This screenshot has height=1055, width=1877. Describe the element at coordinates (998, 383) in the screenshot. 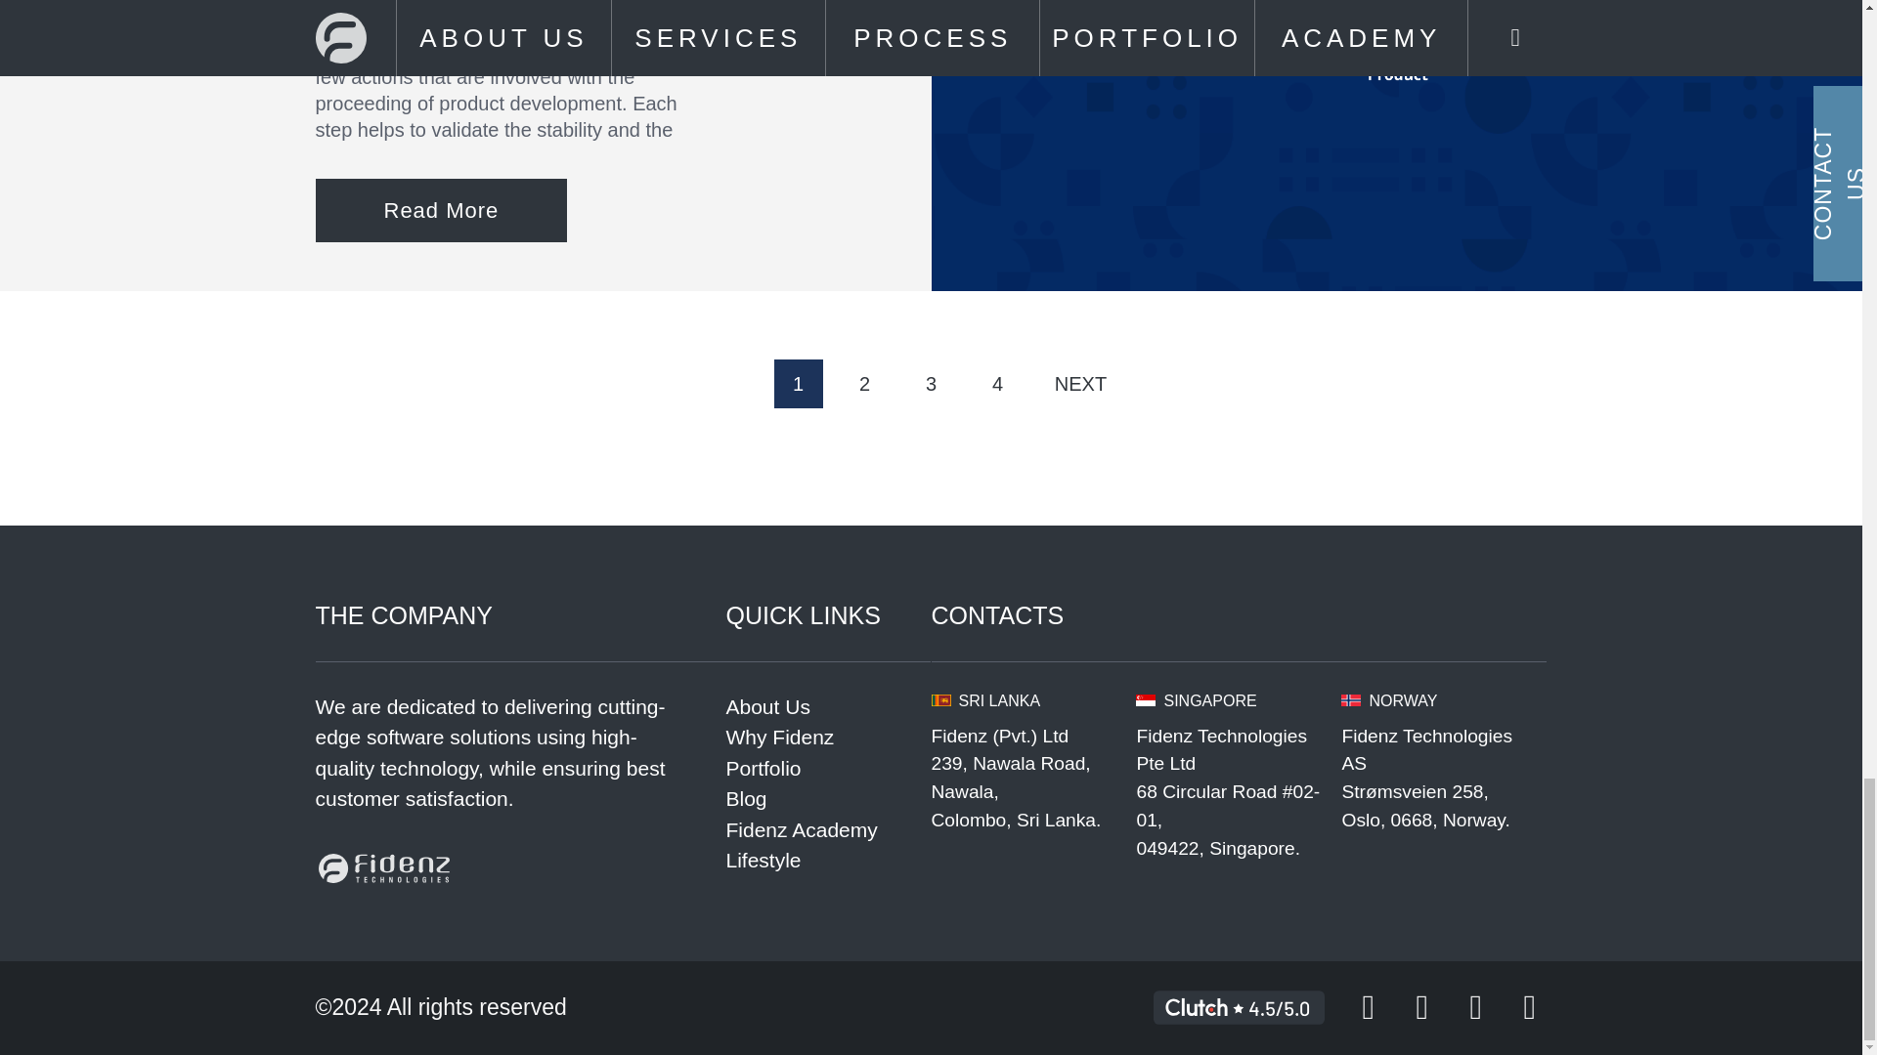

I see `4` at that location.